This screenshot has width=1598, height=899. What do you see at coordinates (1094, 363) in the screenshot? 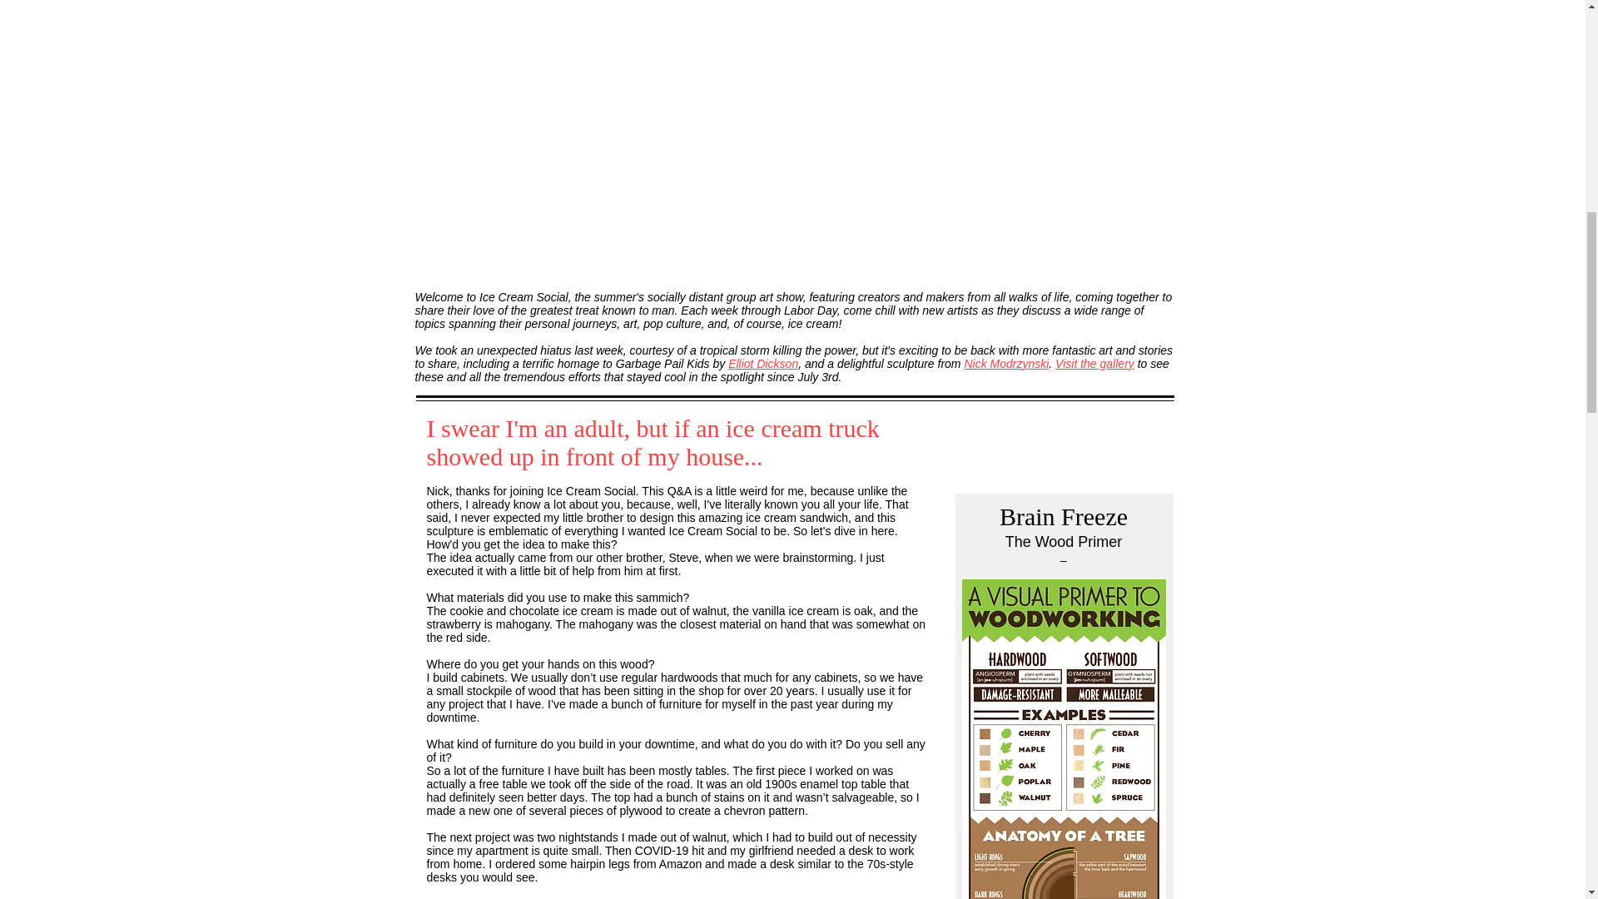
I see `Visit the gallery` at bounding box center [1094, 363].